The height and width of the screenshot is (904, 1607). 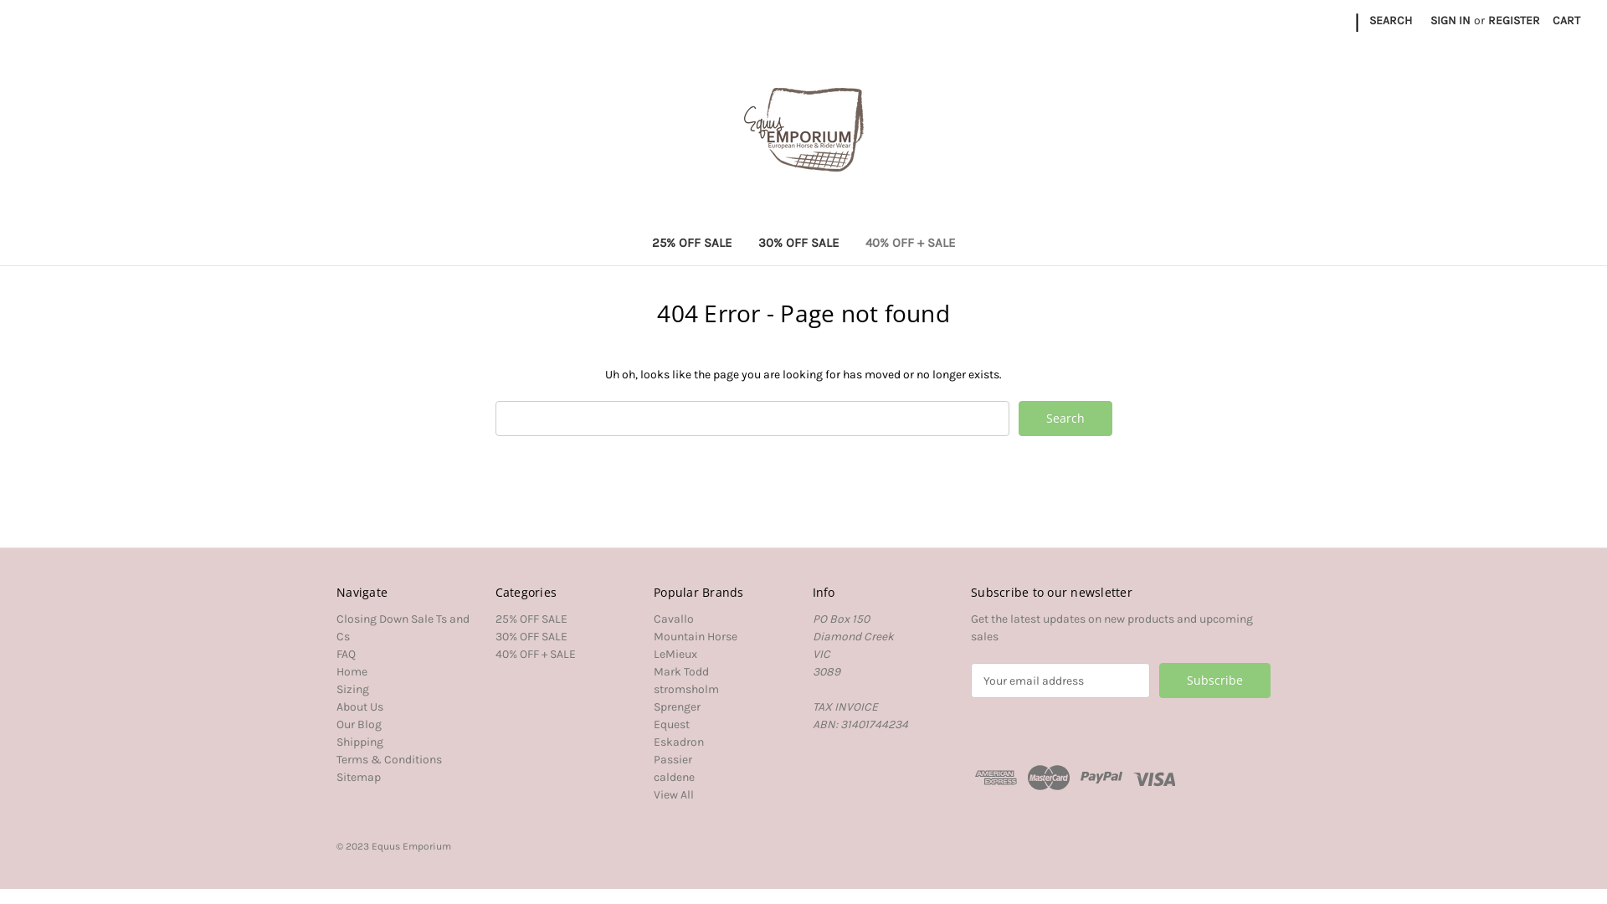 I want to click on SIGN IN, so click(x=1450, y=20).